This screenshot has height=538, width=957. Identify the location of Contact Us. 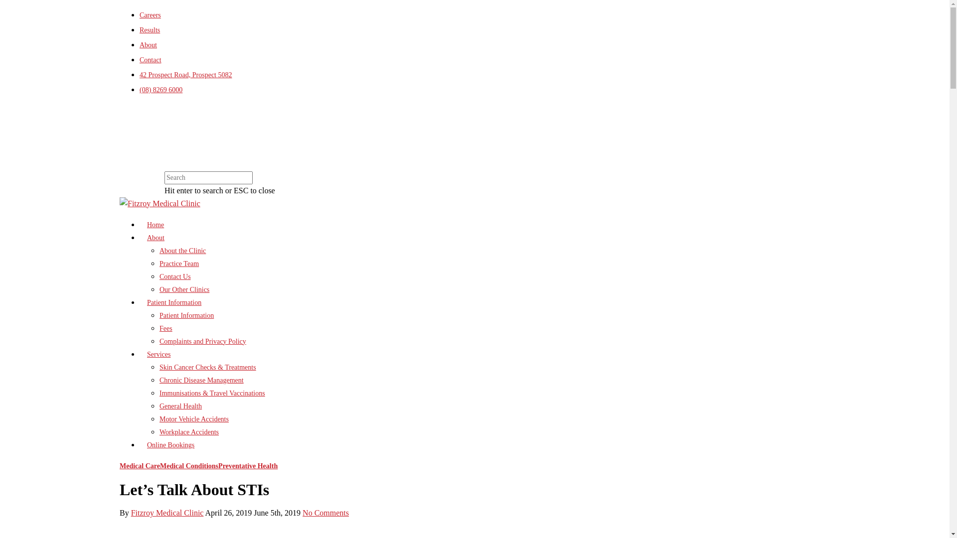
(175, 277).